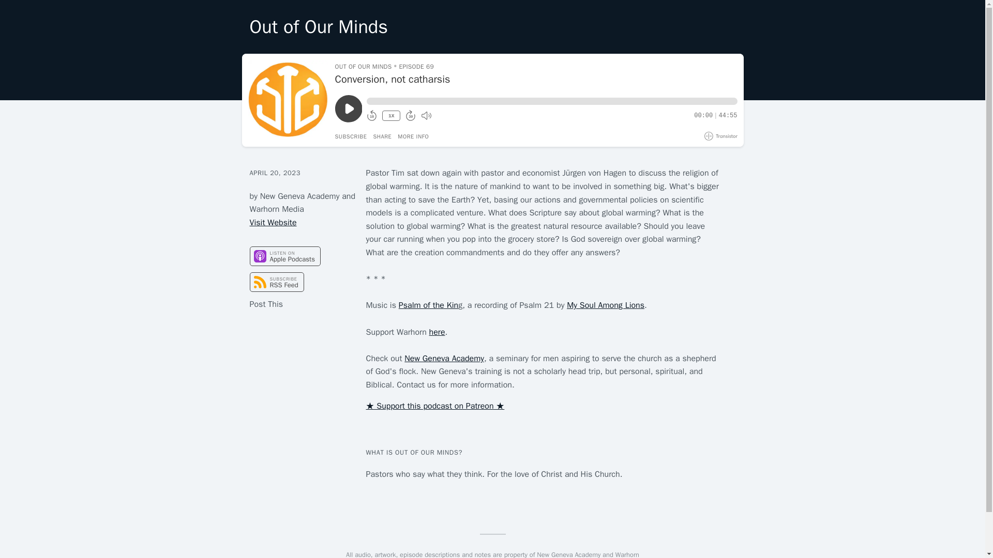  Describe the element at coordinates (349, 109) in the screenshot. I see `Play` at that location.